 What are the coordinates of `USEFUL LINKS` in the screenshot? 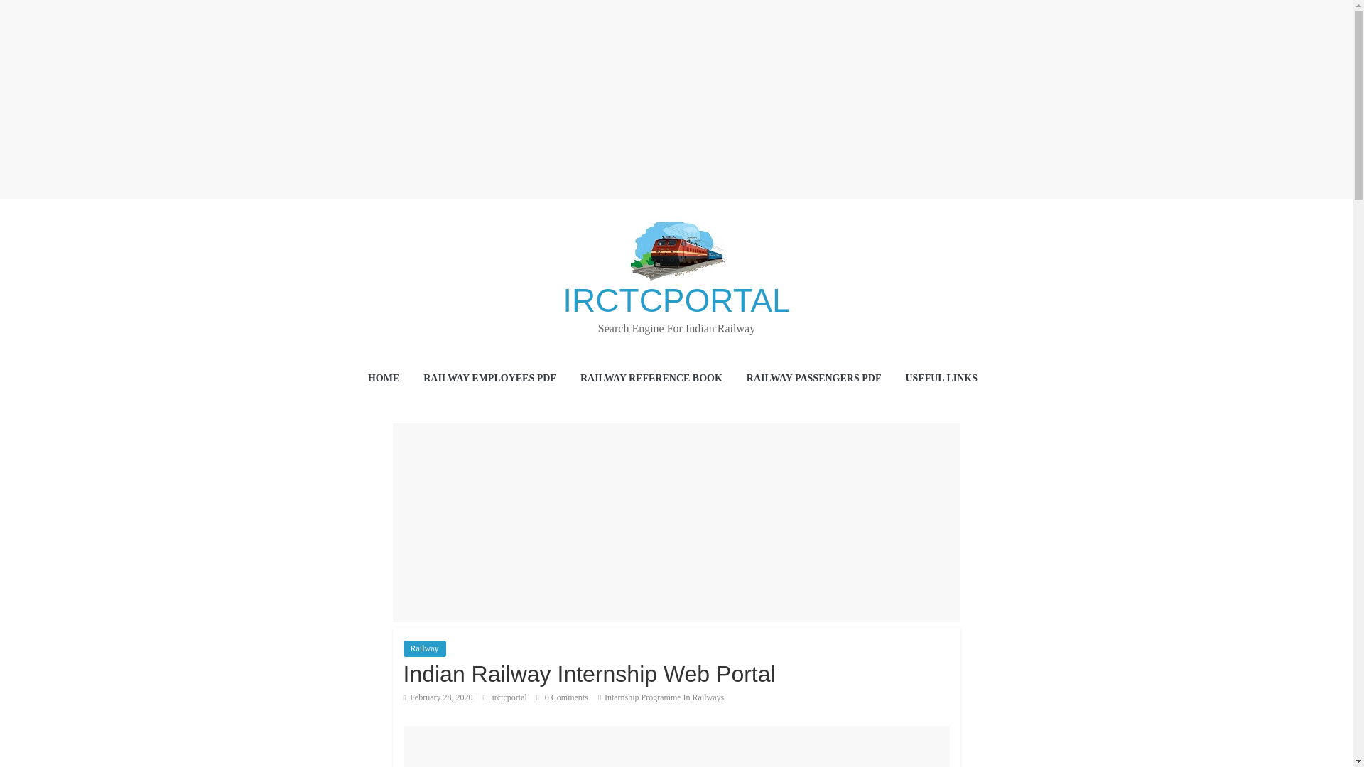 It's located at (945, 379).